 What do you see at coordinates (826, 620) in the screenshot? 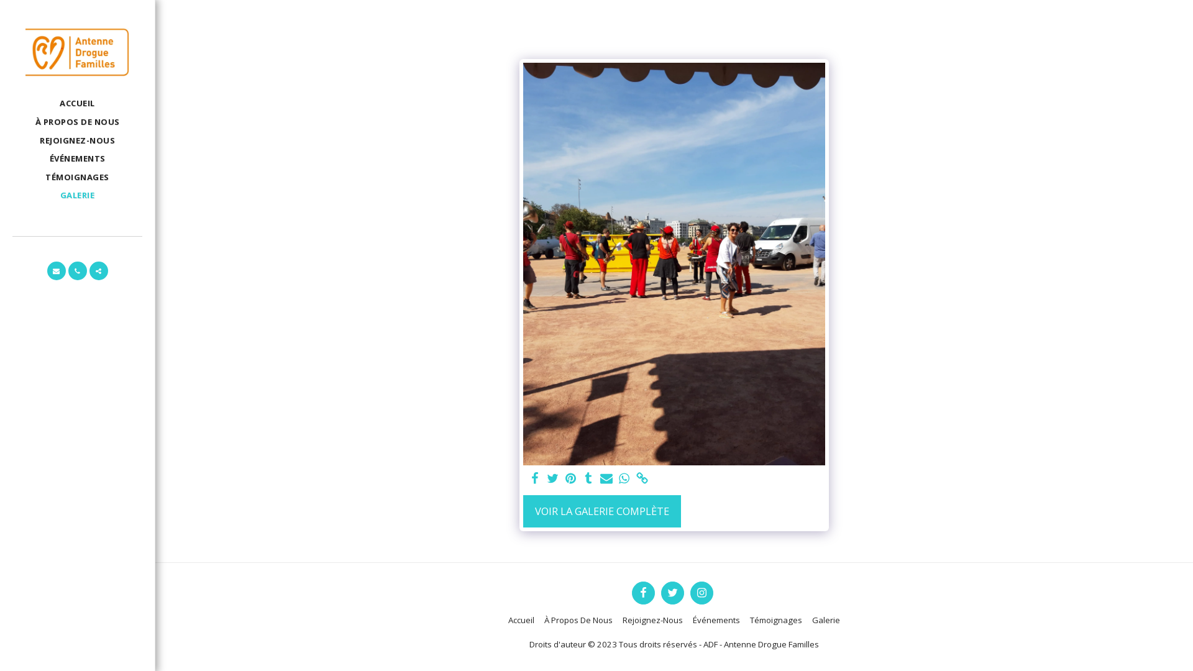
I see `Galerie` at bounding box center [826, 620].